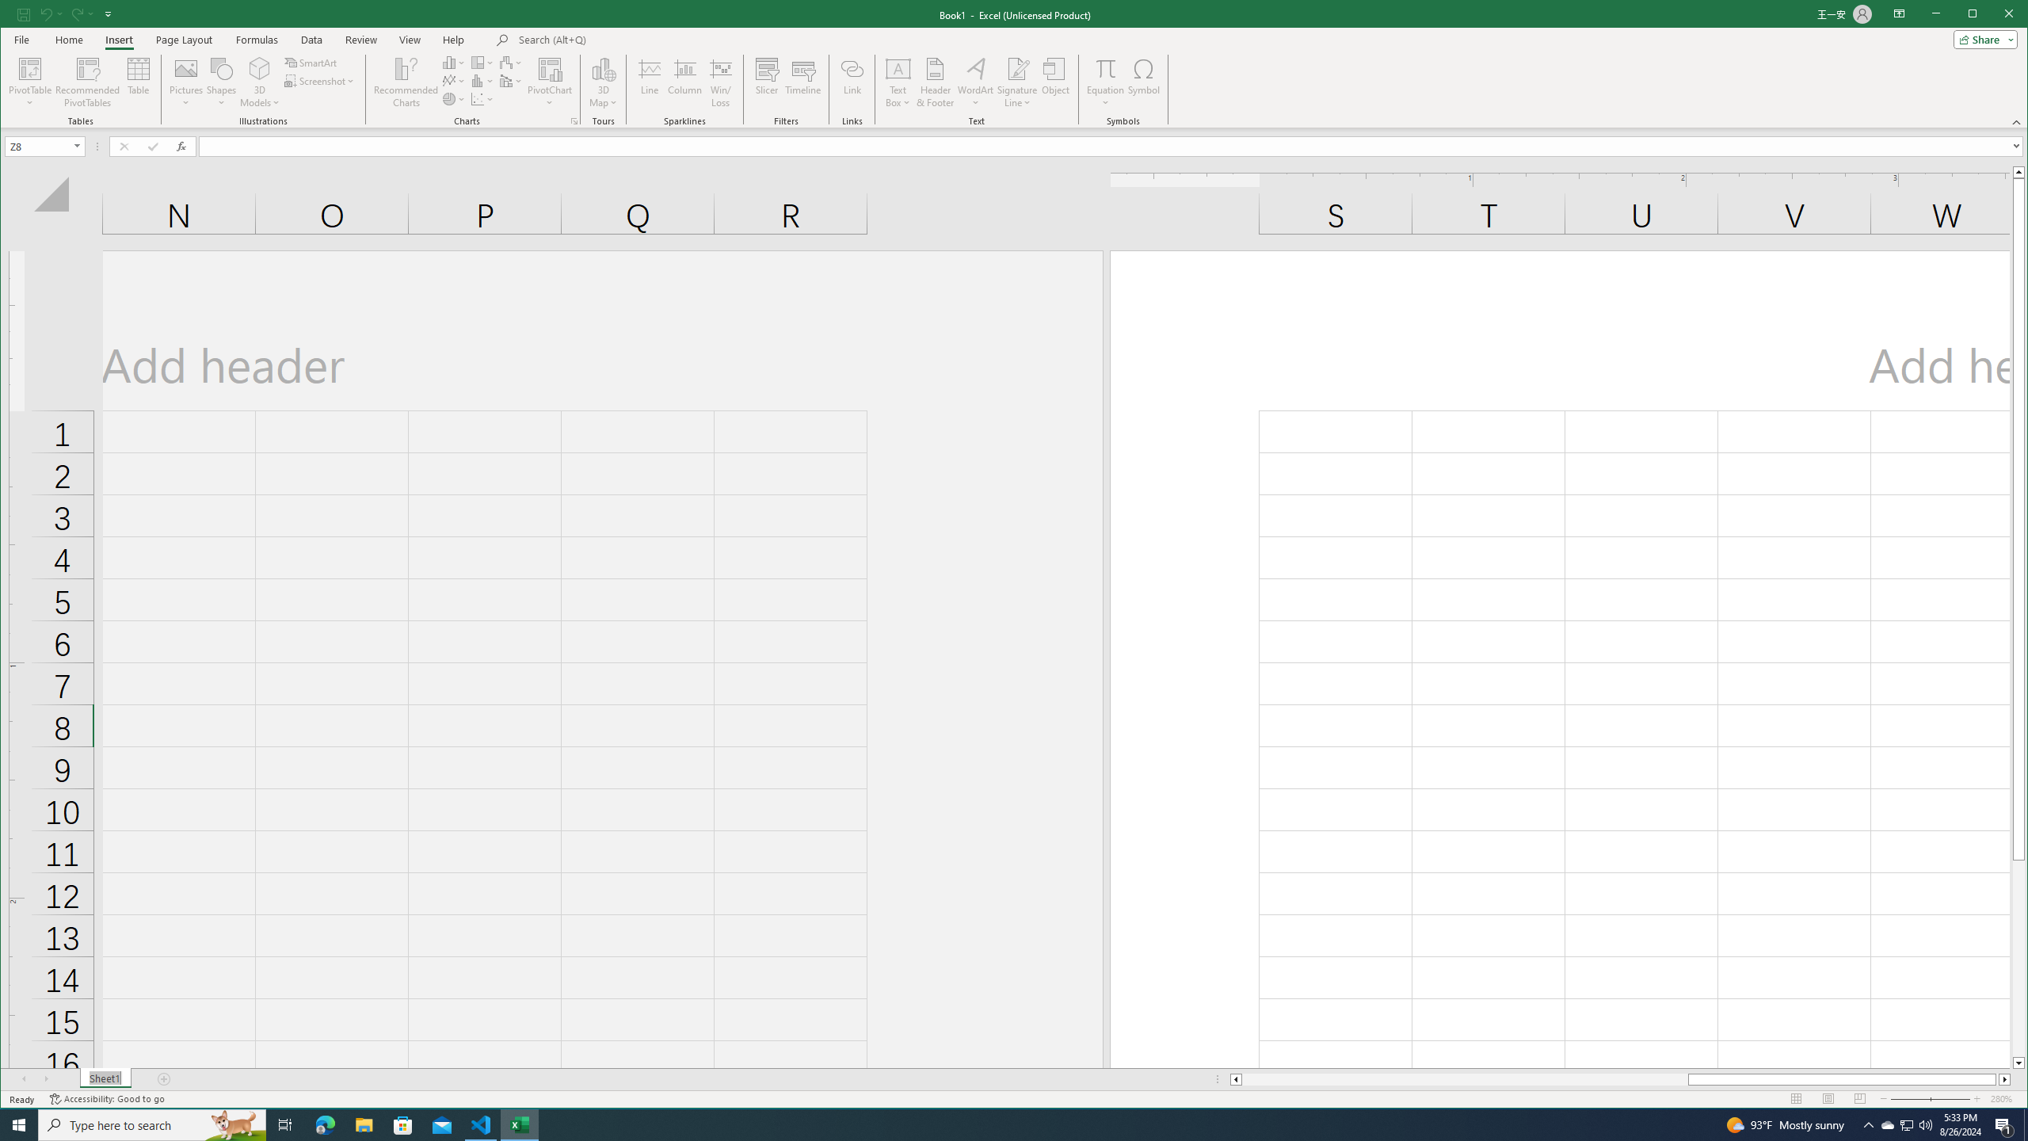  Describe the element at coordinates (88, 82) in the screenshot. I see `Recommended PivotTables` at that location.